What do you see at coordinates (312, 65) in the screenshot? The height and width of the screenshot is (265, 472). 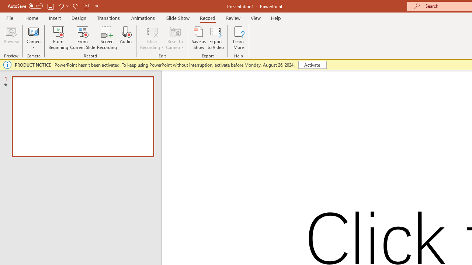 I see `Activate` at bounding box center [312, 65].